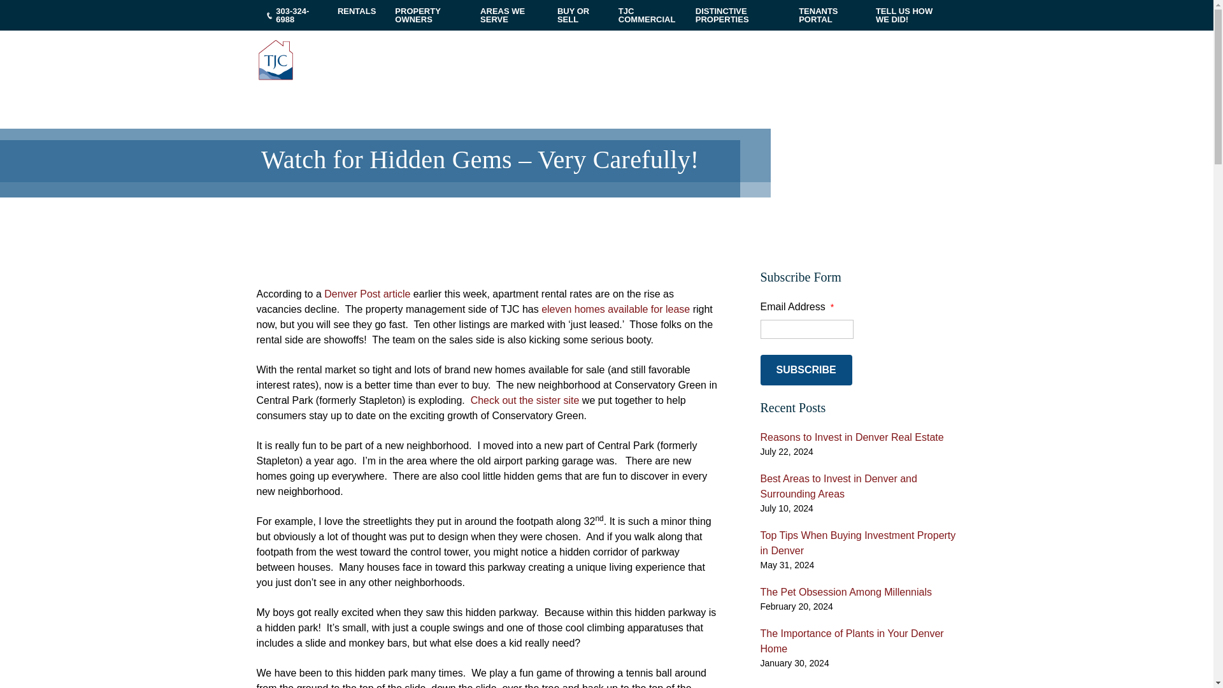  What do you see at coordinates (428, 15) in the screenshot?
I see `PROPERTY OWNERS` at bounding box center [428, 15].